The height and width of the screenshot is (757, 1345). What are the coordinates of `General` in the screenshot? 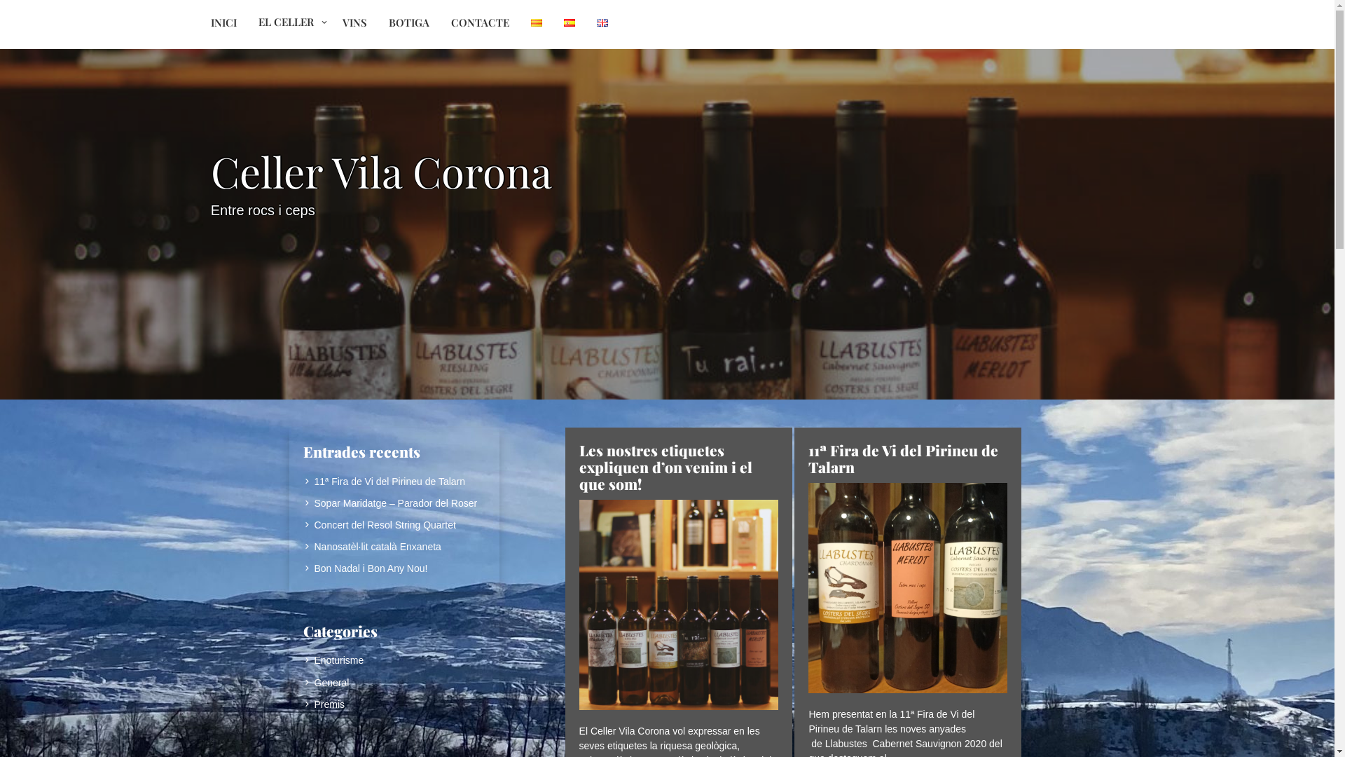 It's located at (326, 683).